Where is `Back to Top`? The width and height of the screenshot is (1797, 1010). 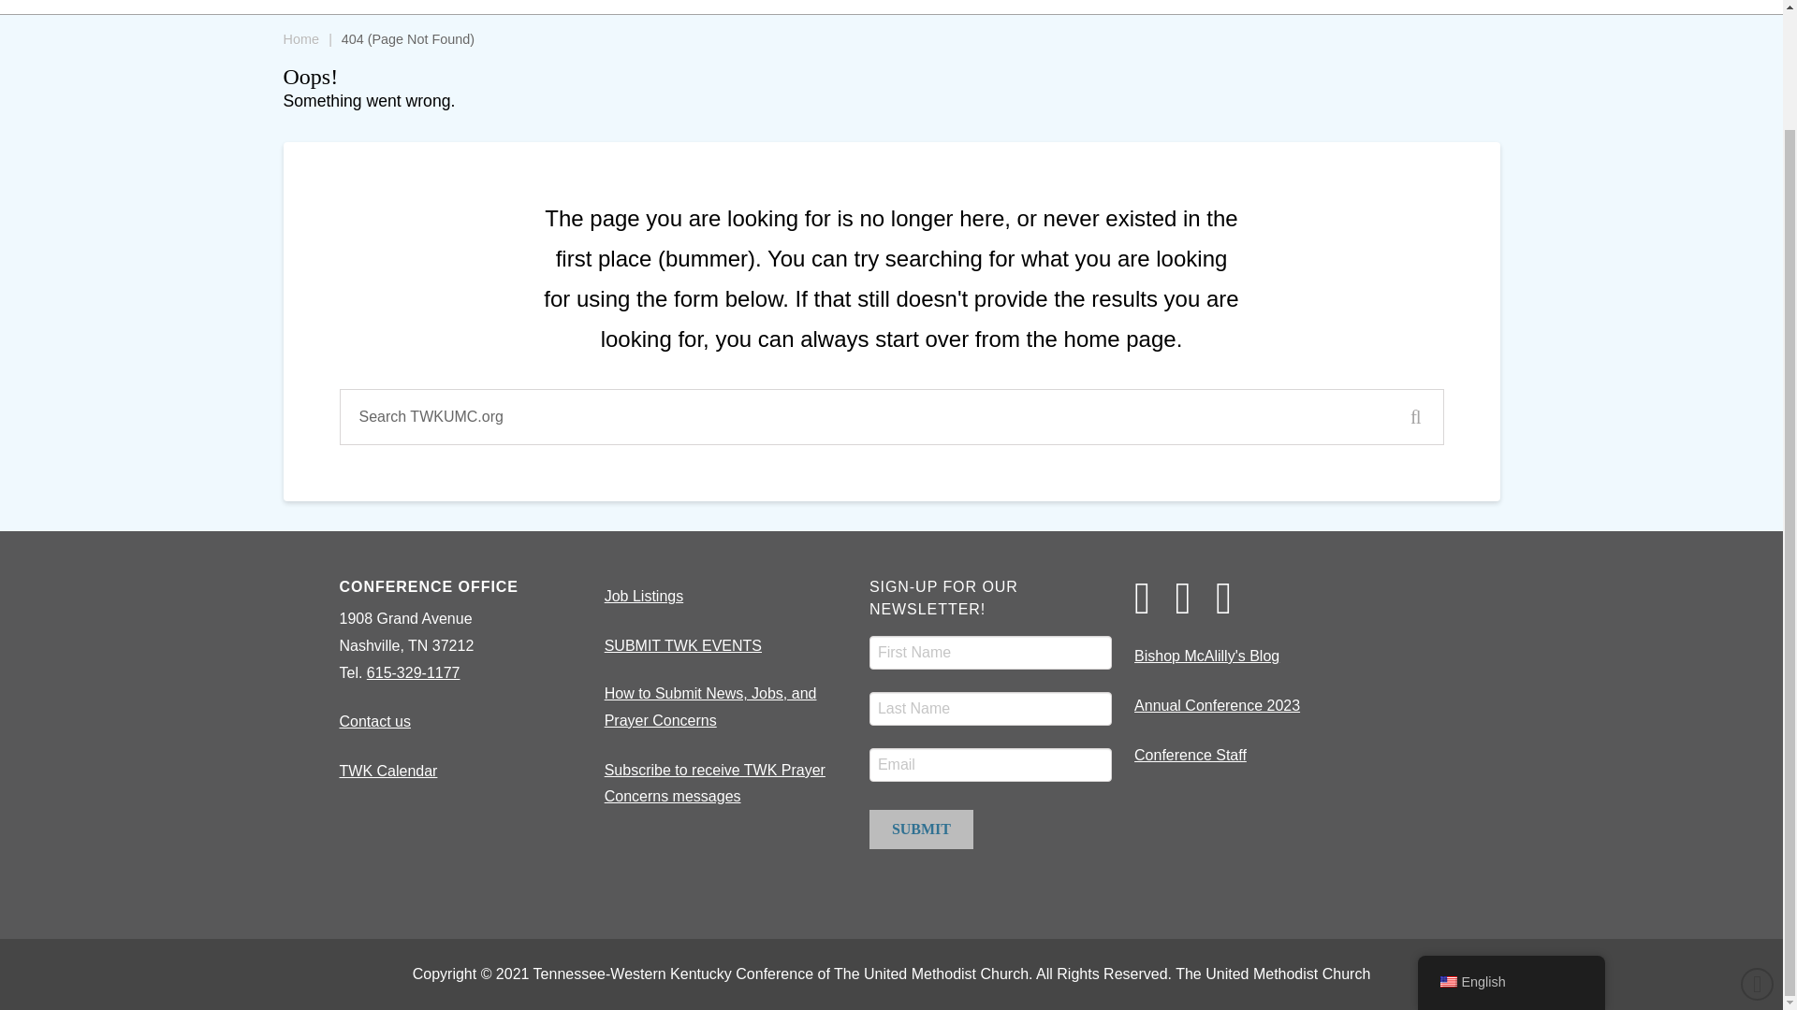
Back to Top is located at coordinates (1758, 847).